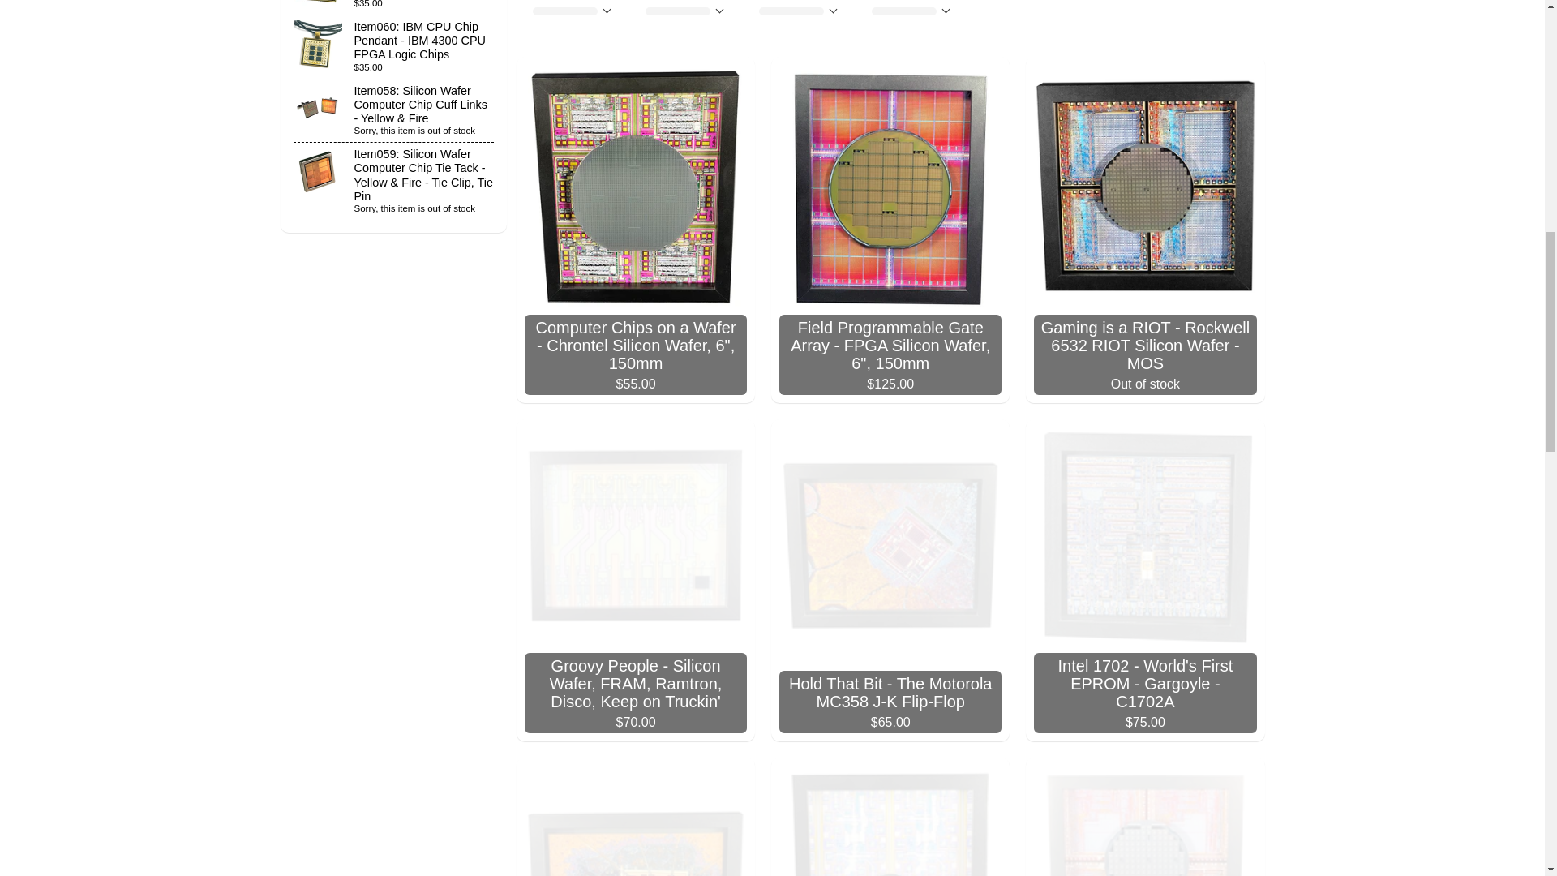 The width and height of the screenshot is (1557, 876). What do you see at coordinates (636, 817) in the screenshot?
I see `Just a Two-Bit Adder - The Motorola MC353G Half Adder` at bounding box center [636, 817].